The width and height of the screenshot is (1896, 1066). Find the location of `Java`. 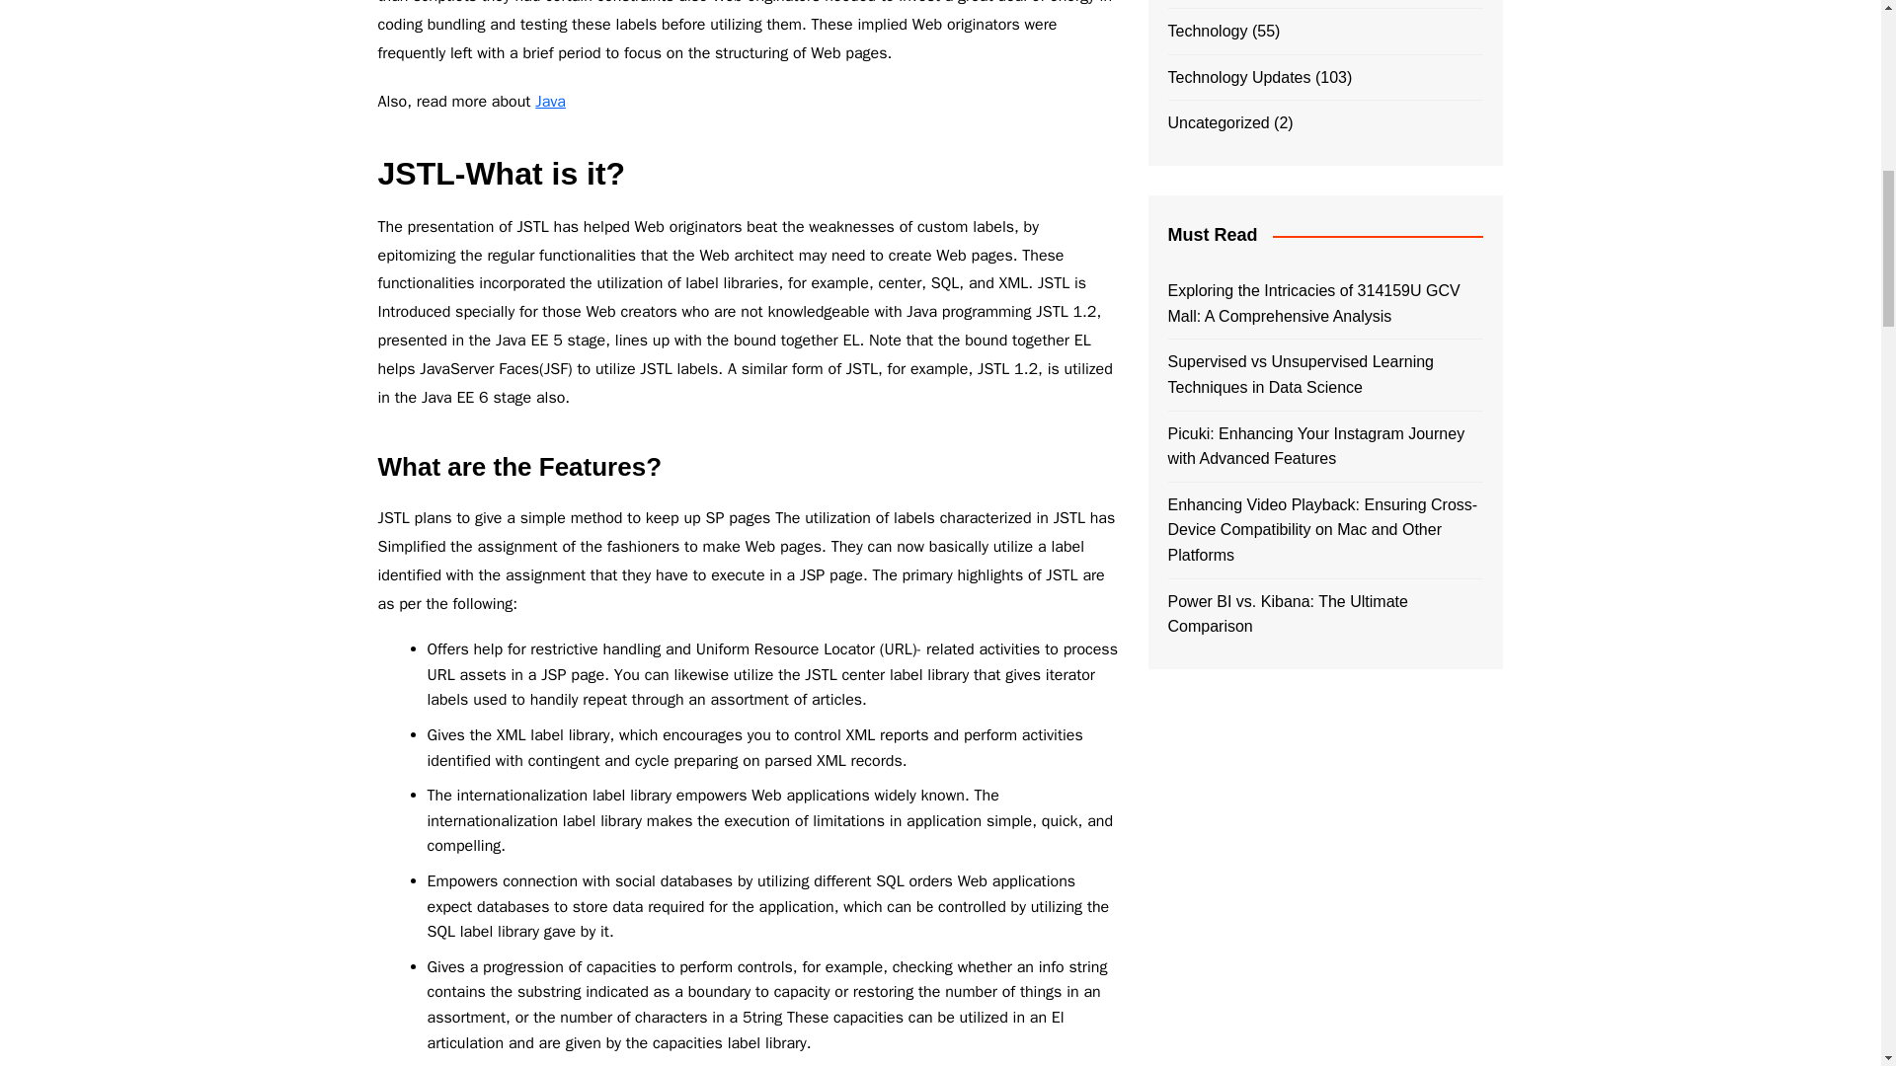

Java is located at coordinates (549, 101).